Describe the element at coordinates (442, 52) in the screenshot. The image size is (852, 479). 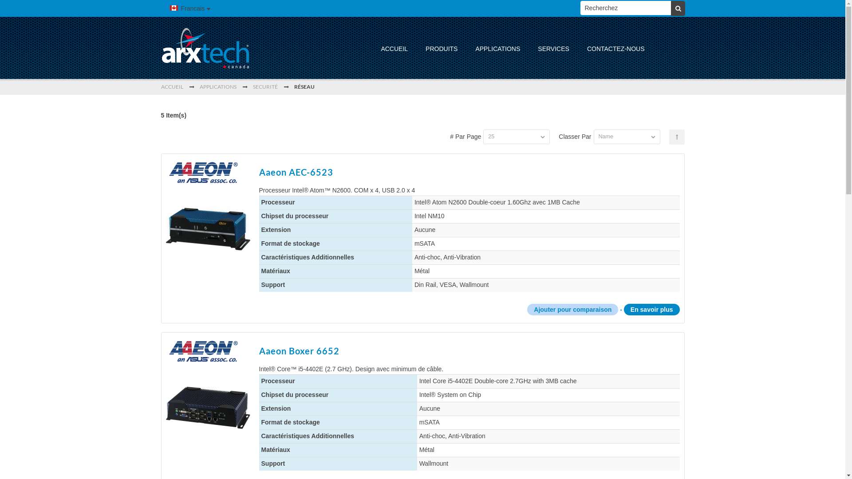
I see `PRODUITS` at that location.